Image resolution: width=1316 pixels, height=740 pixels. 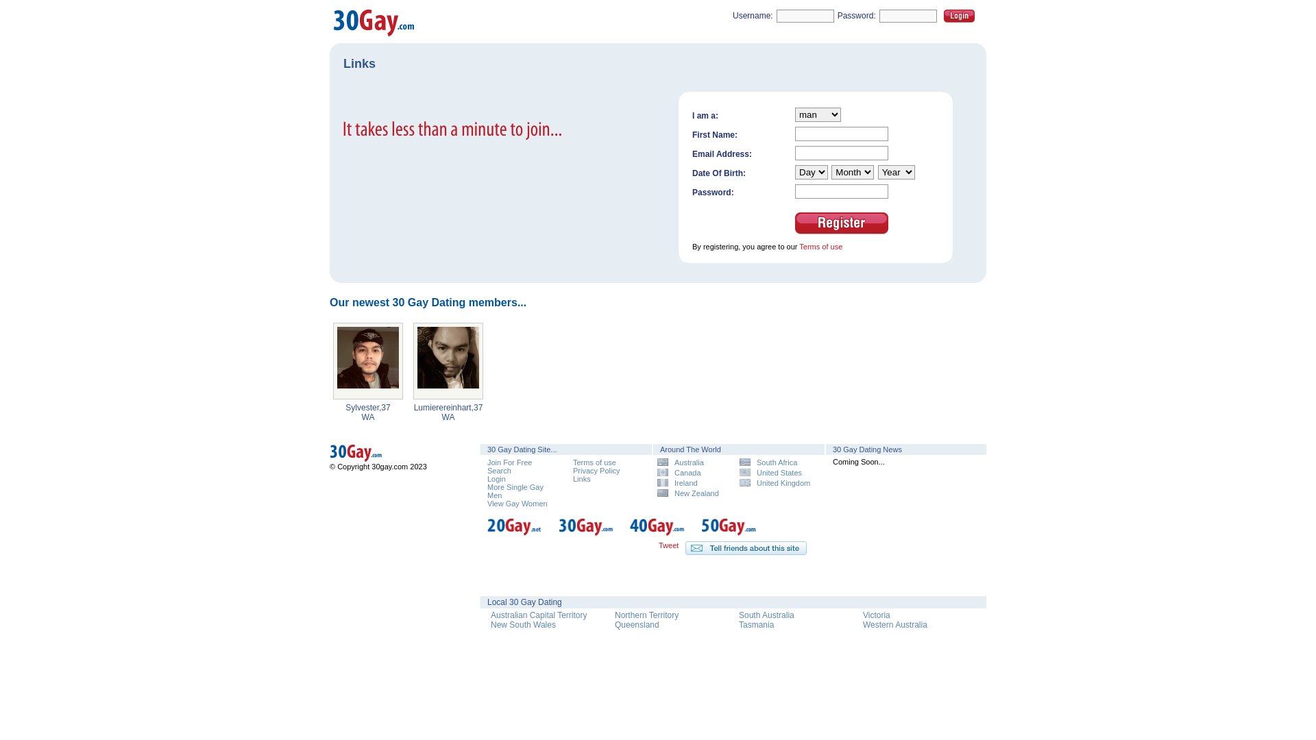 I want to click on Canada, so click(x=693, y=473).